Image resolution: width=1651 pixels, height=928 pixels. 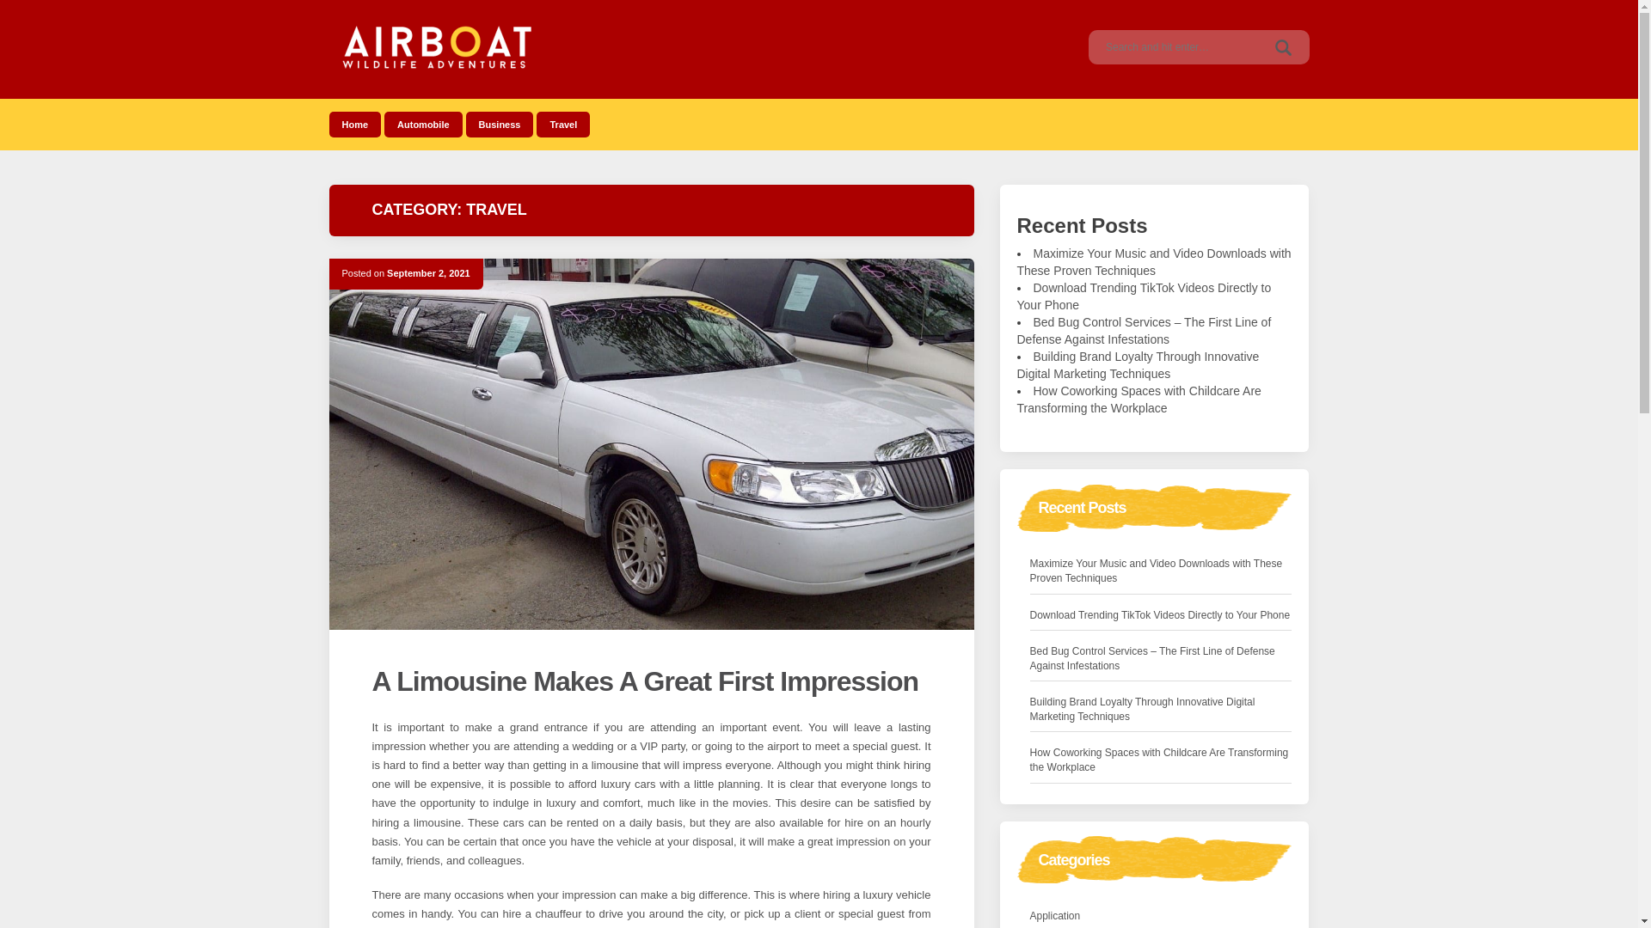 What do you see at coordinates (423, 124) in the screenshot?
I see `Automobile` at bounding box center [423, 124].